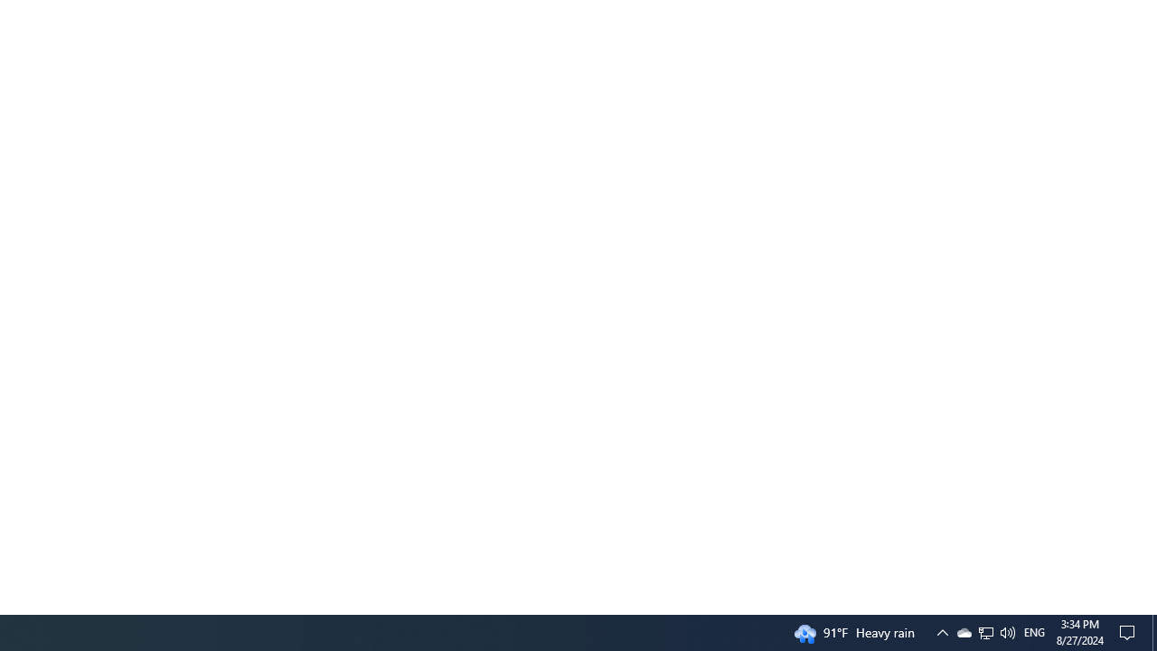 The height and width of the screenshot is (651, 1157). Describe the element at coordinates (986, 633) in the screenshot. I see `Tray Input Indicator - English (United States)` at that location.